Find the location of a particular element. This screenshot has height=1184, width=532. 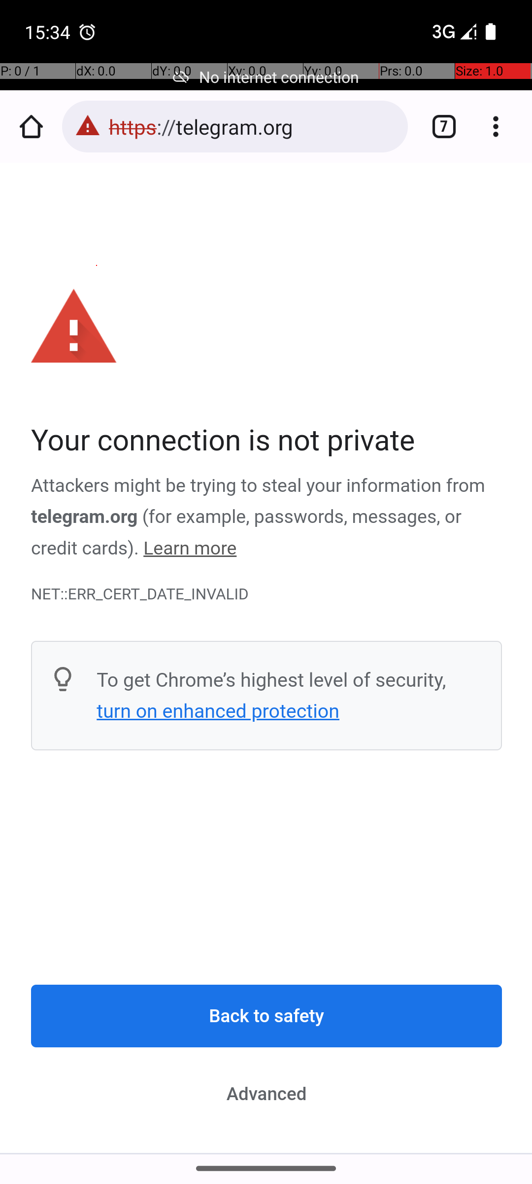

telegram.org is located at coordinates (85, 517).